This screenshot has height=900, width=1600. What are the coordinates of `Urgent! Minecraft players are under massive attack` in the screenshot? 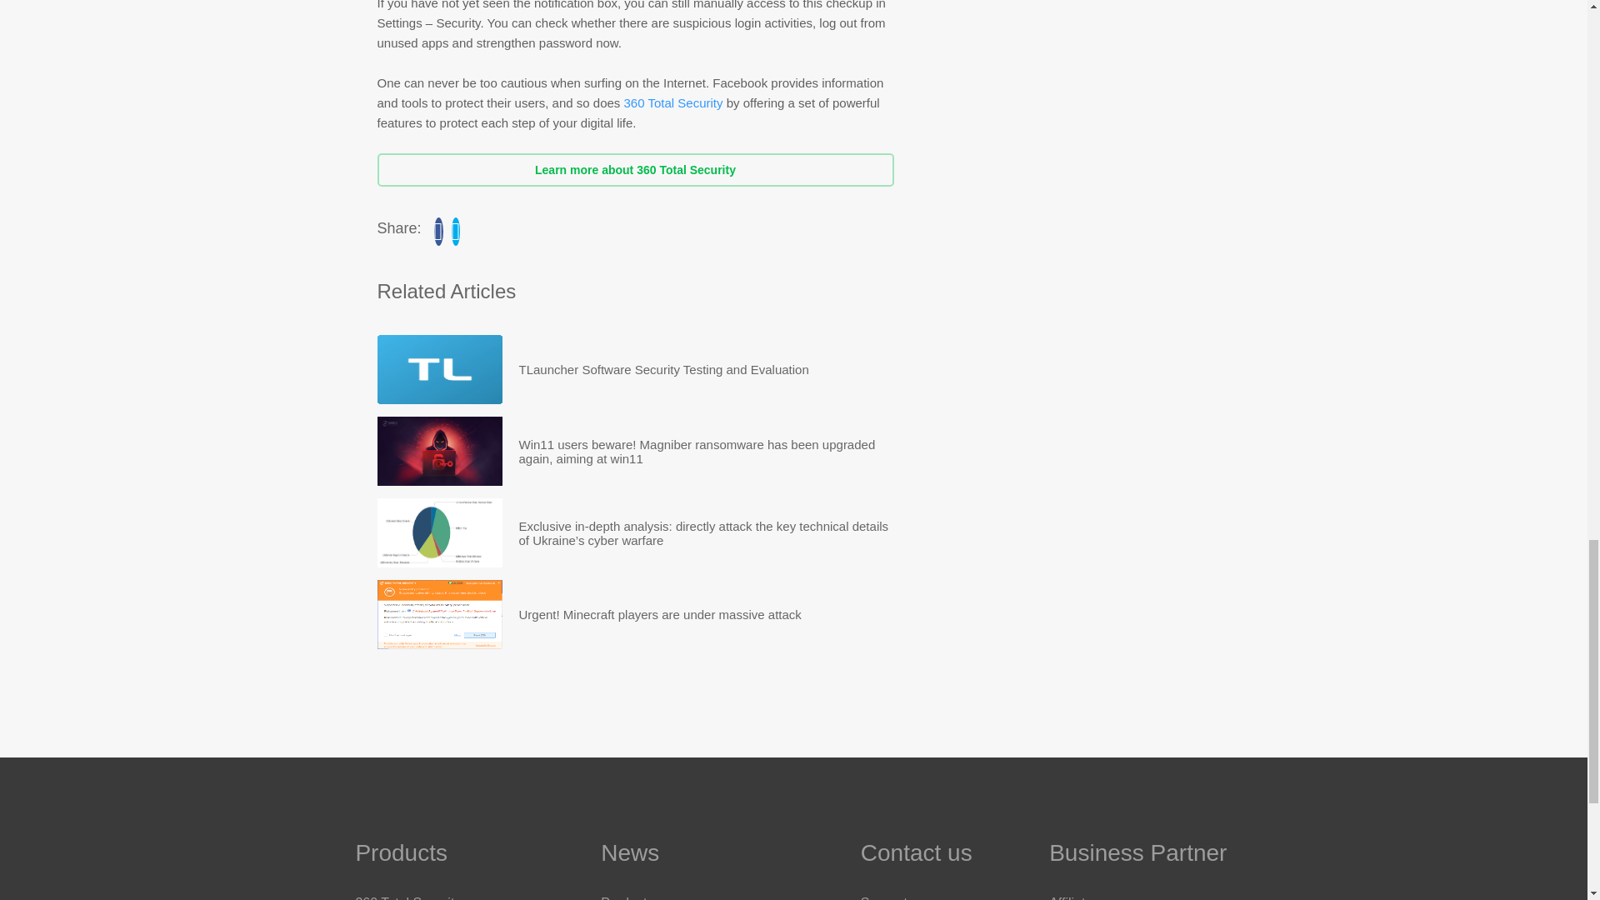 It's located at (660, 613).